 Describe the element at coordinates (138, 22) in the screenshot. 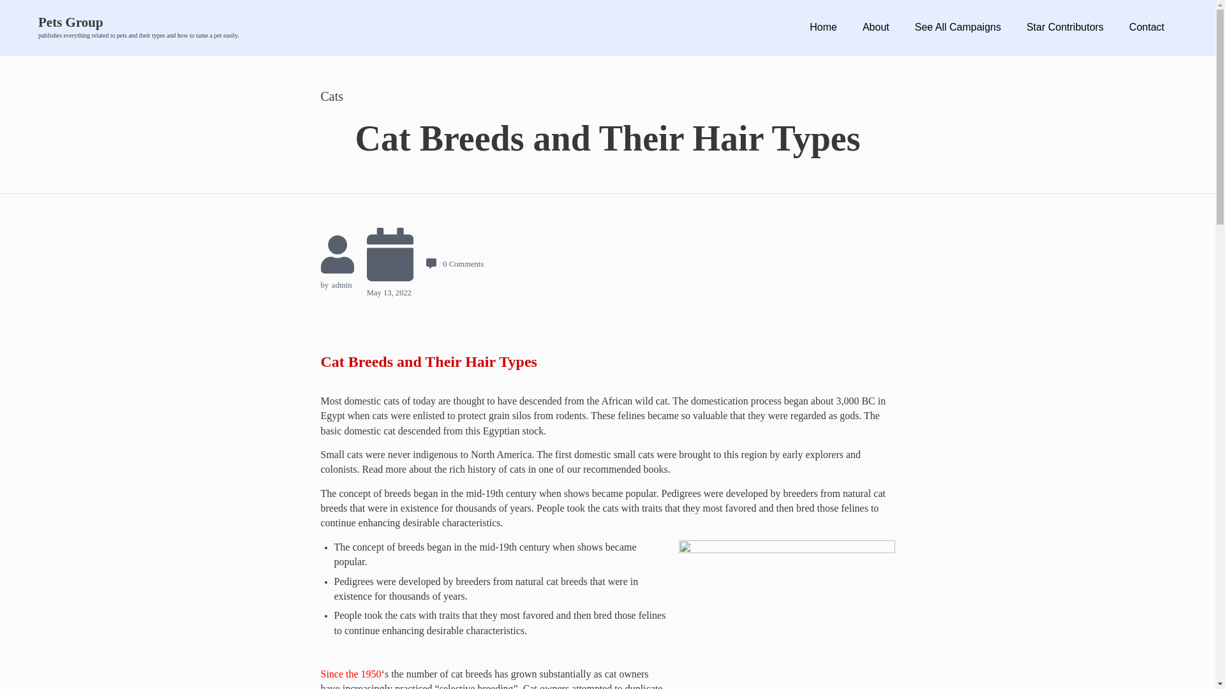

I see `Pets Group` at that location.